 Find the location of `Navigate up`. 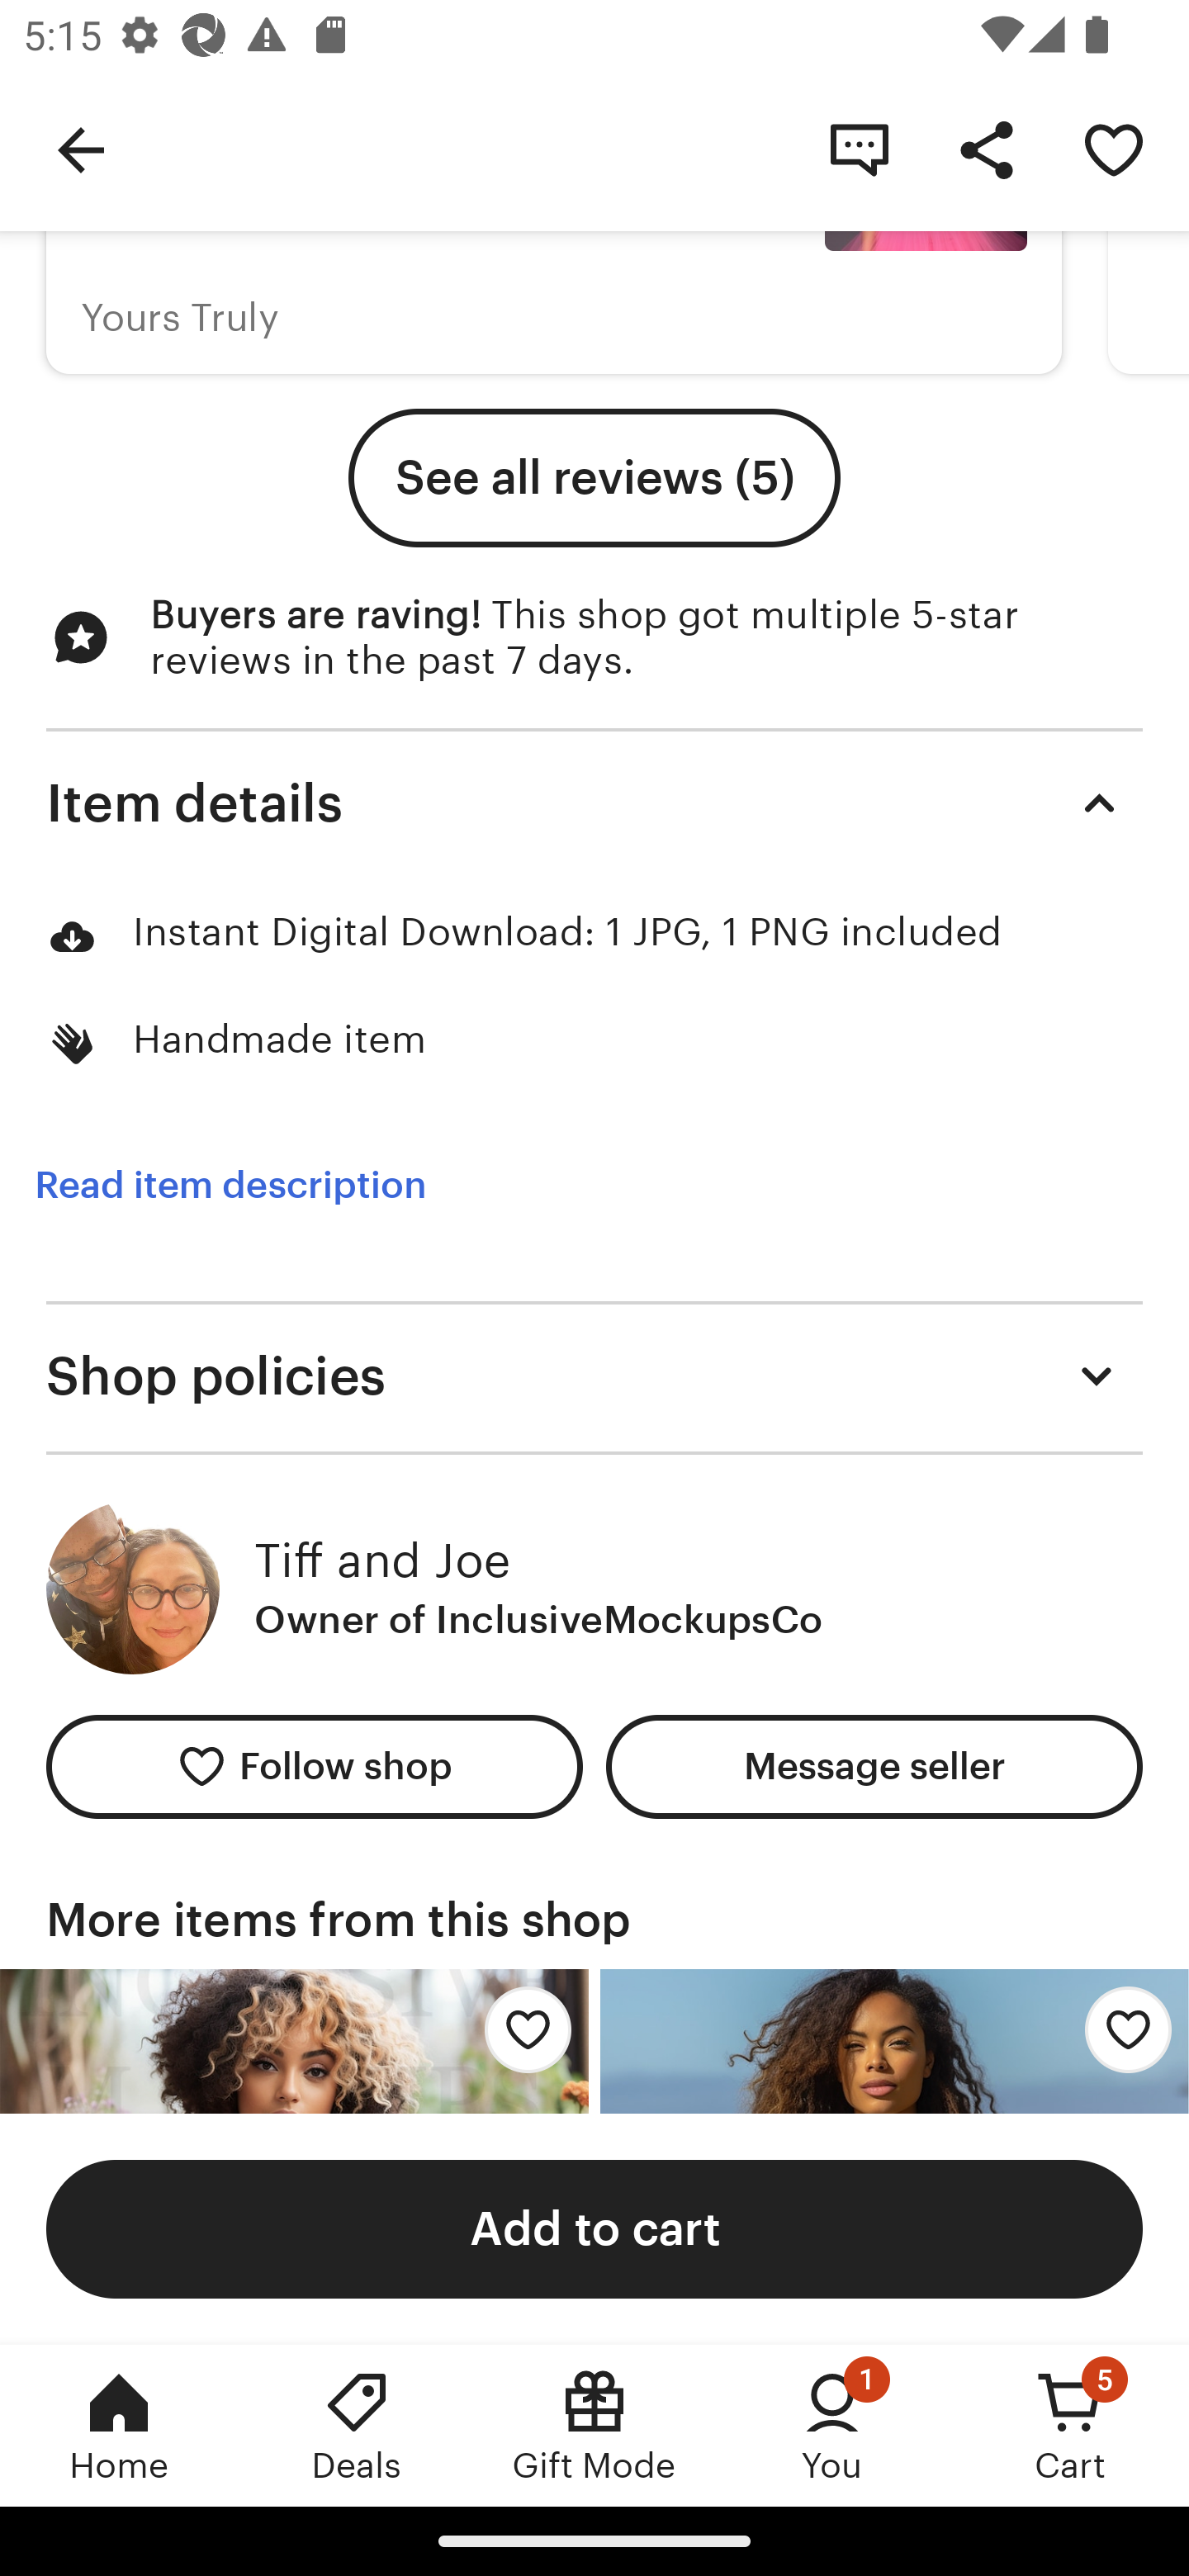

Navigate up is located at coordinates (81, 149).